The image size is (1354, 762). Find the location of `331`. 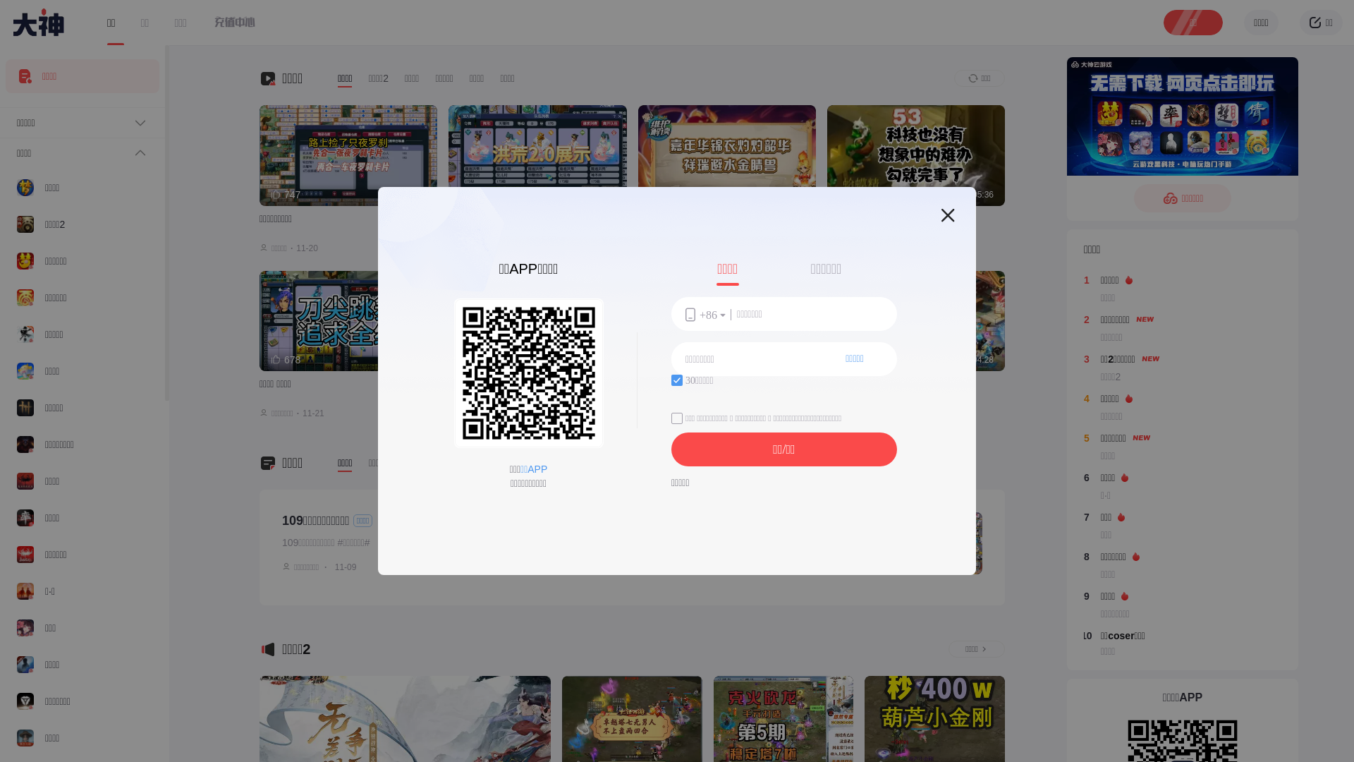

331 is located at coordinates (664, 360).